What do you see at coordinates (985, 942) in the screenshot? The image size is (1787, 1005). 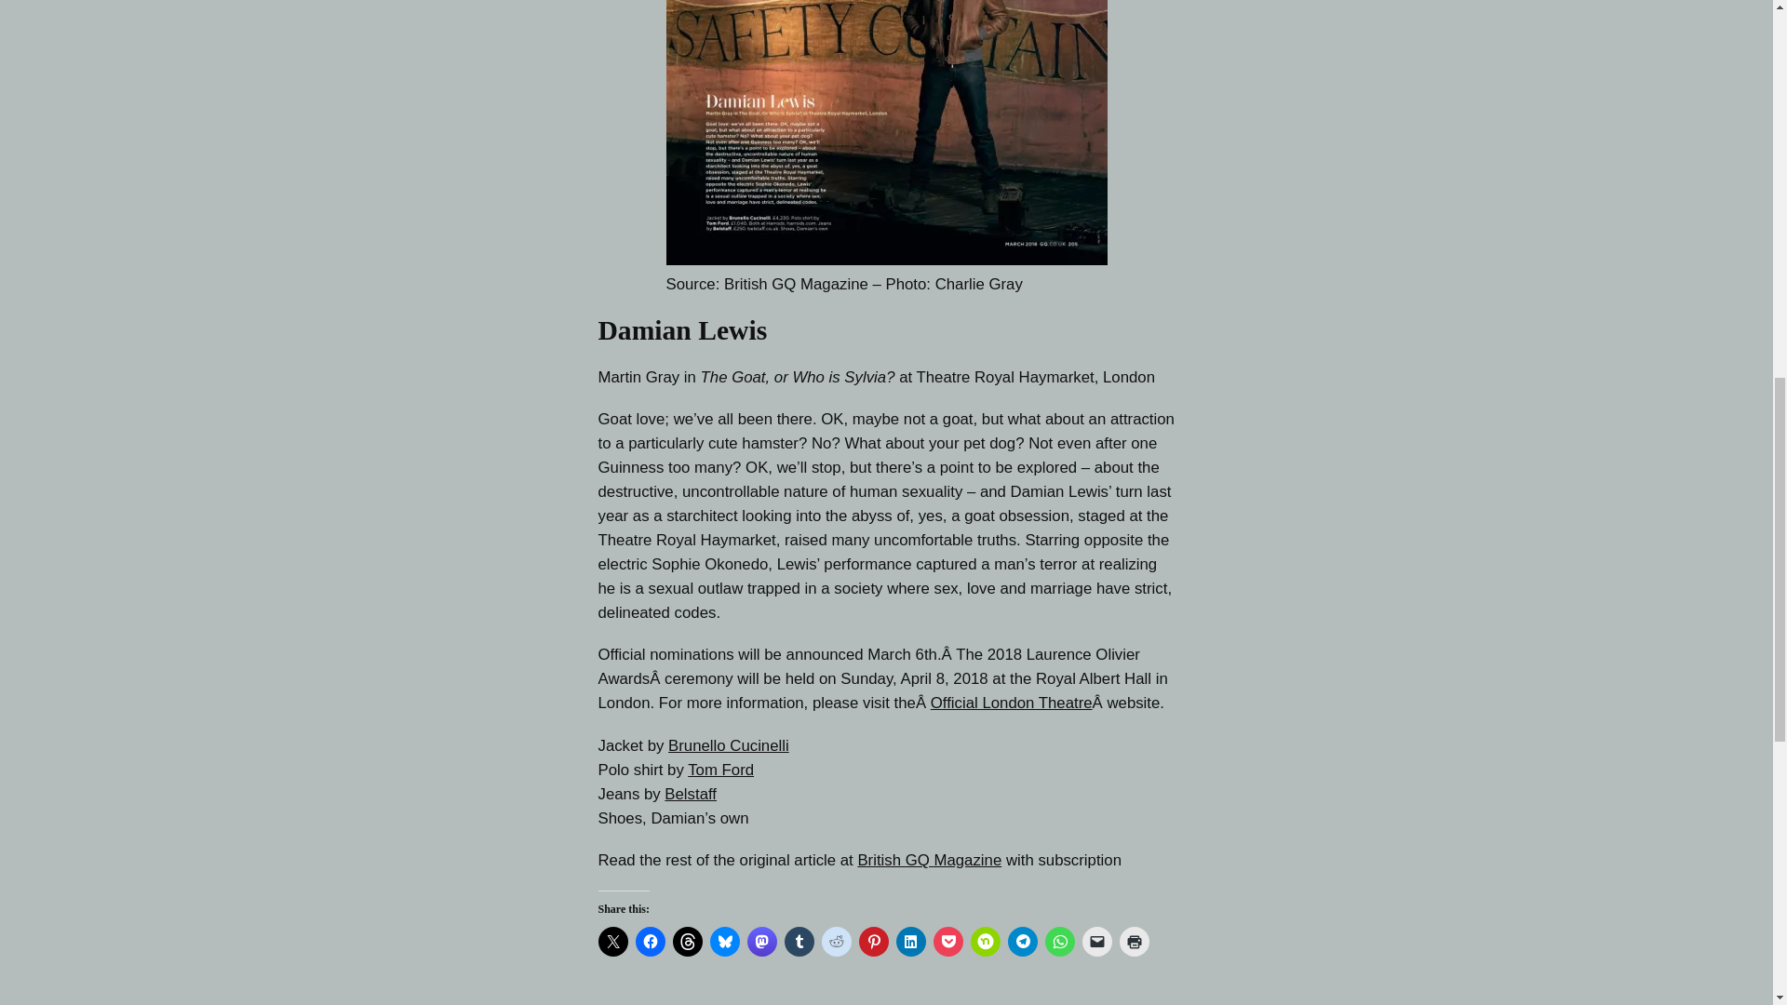 I see `Click to share on Nextdoor` at bounding box center [985, 942].